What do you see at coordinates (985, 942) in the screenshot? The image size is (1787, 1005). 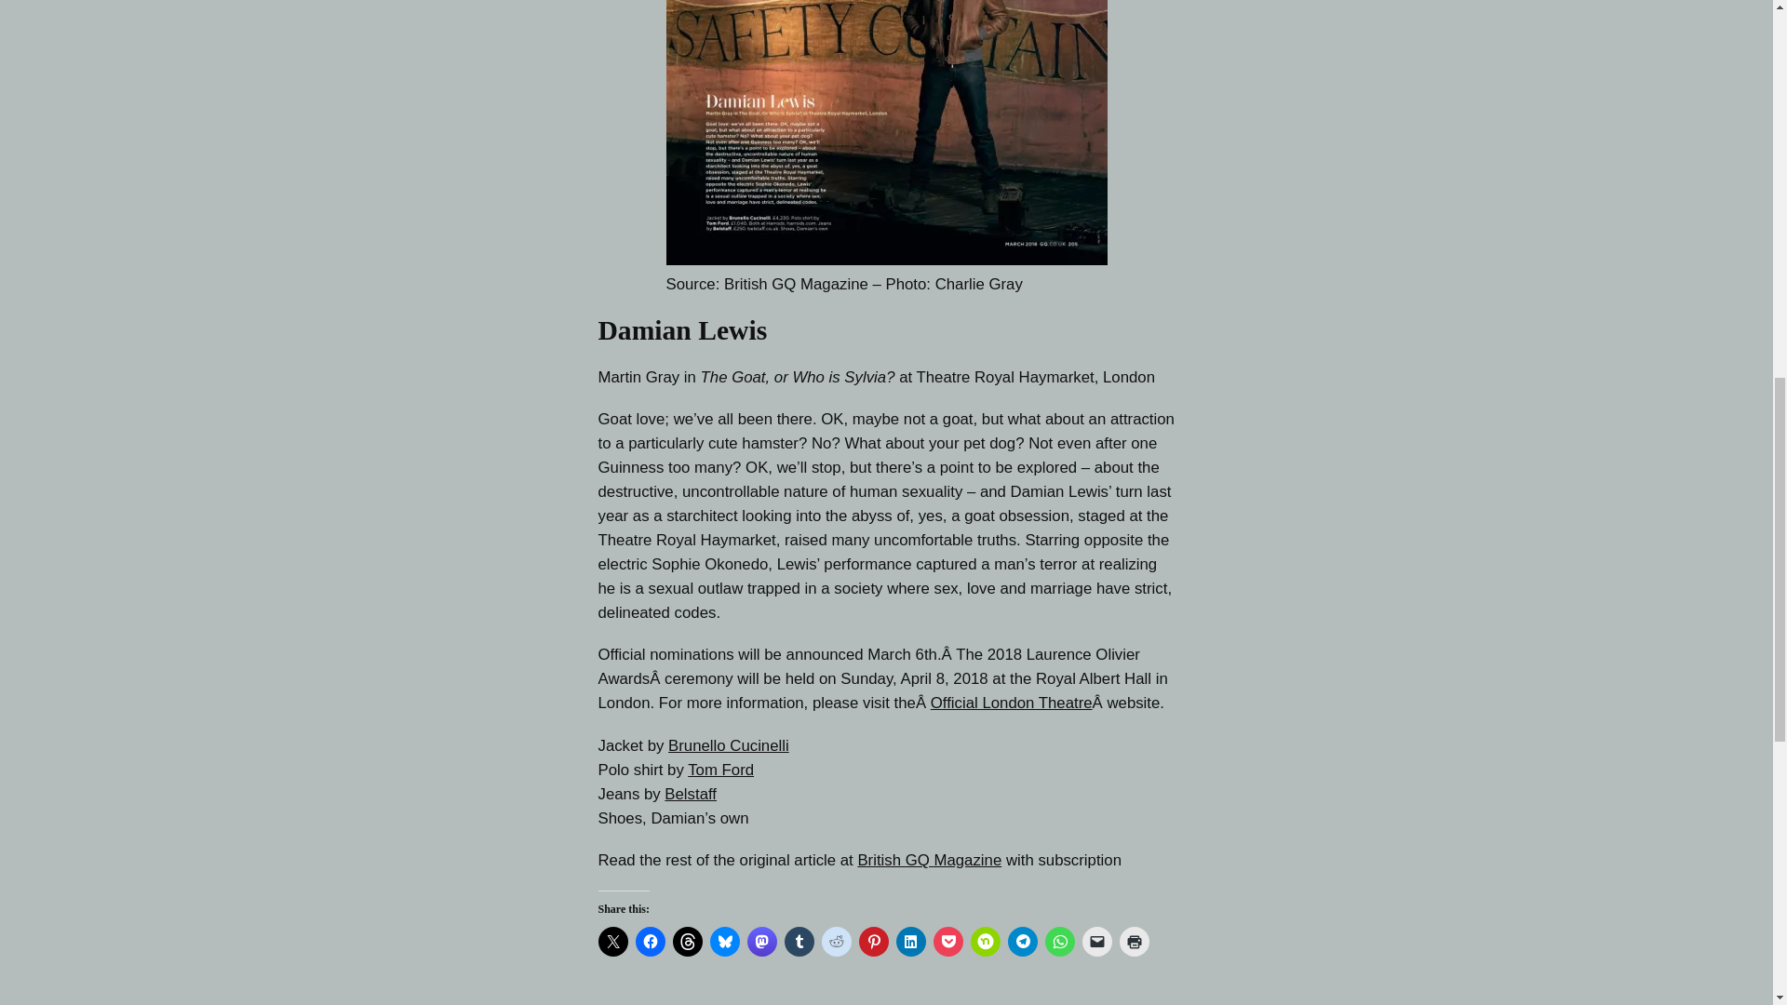 I see `Click to share on Nextdoor` at bounding box center [985, 942].